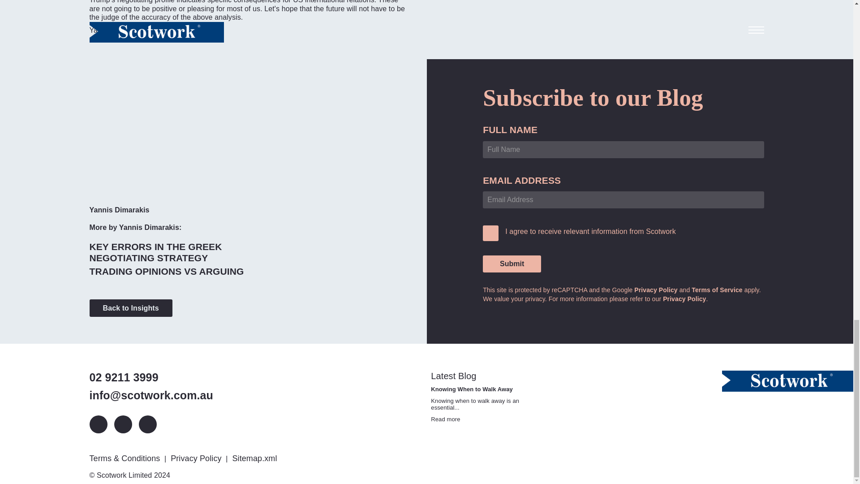 The width and height of the screenshot is (860, 484). What do you see at coordinates (512, 264) in the screenshot?
I see `Submit` at bounding box center [512, 264].